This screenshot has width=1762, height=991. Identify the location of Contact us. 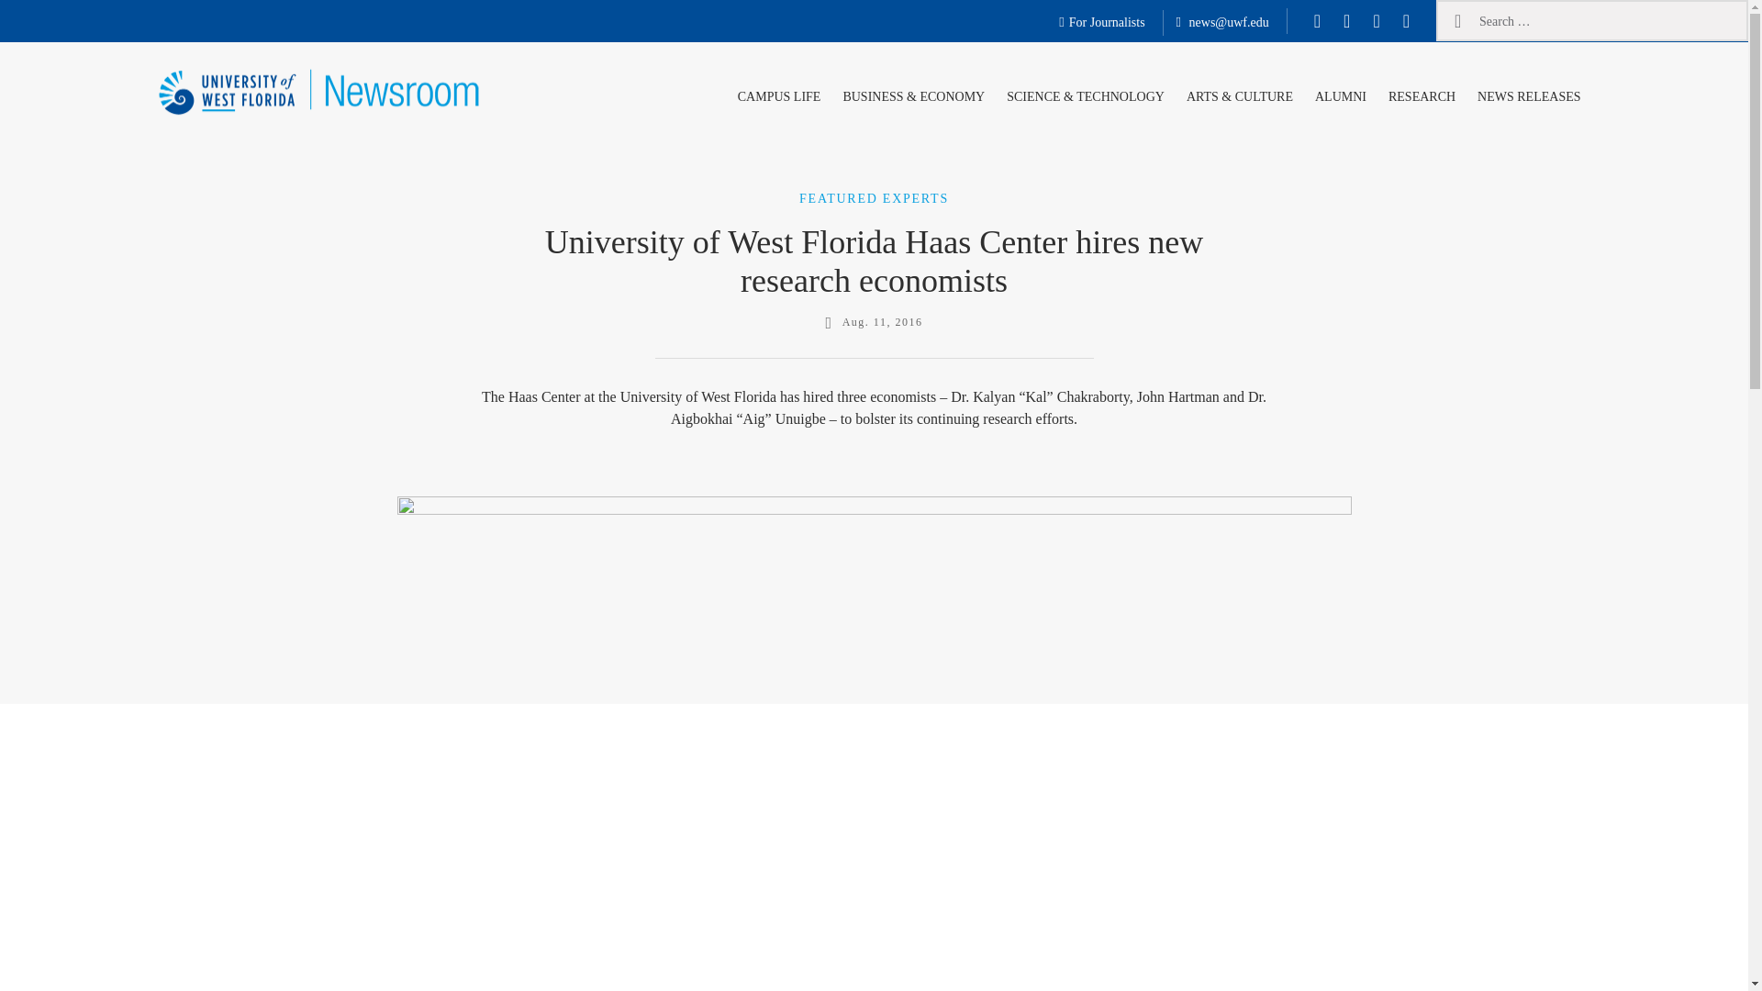
(1222, 23).